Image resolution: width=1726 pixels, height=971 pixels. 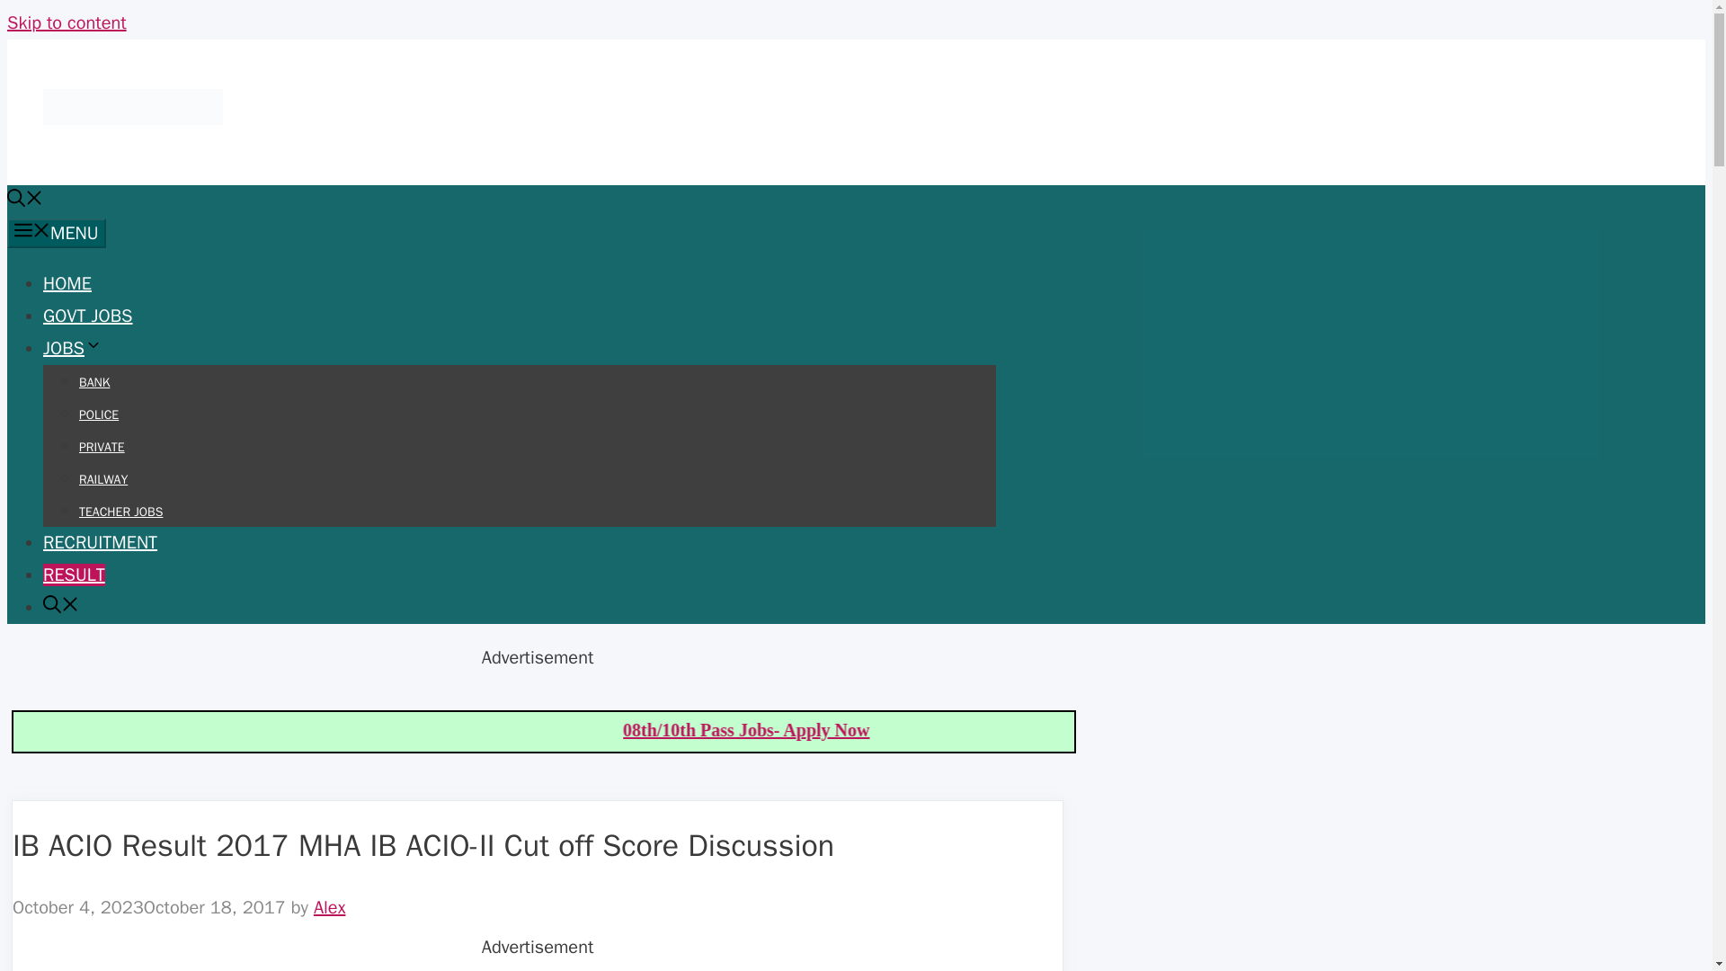 What do you see at coordinates (330, 906) in the screenshot?
I see `View all posts by Alex` at bounding box center [330, 906].